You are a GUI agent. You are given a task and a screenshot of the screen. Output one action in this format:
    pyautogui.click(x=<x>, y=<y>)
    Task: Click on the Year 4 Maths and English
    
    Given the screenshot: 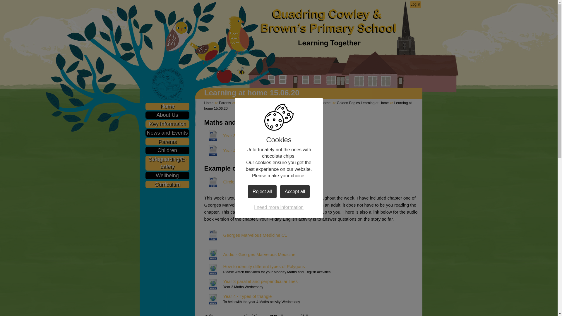 What is the action you would take?
    pyautogui.click(x=239, y=150)
    